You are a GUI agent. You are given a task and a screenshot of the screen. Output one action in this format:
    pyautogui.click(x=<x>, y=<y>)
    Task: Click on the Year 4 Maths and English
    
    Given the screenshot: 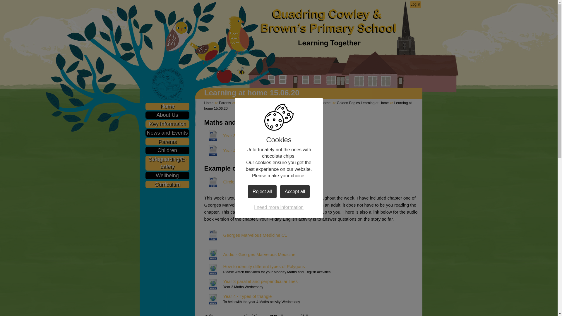 What is the action you would take?
    pyautogui.click(x=239, y=150)
    